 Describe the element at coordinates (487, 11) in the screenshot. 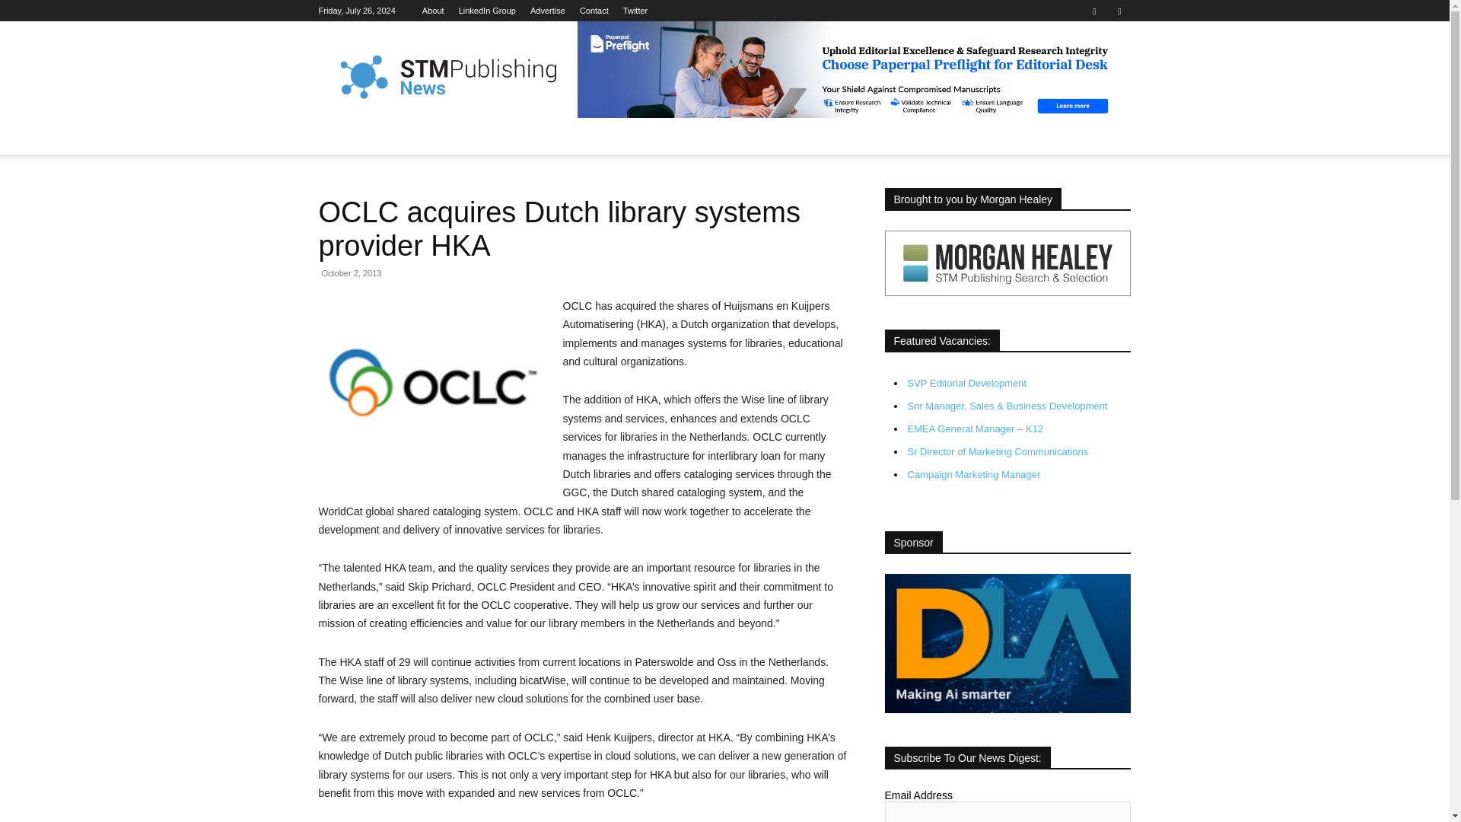

I see `LinkedIn Group` at that location.